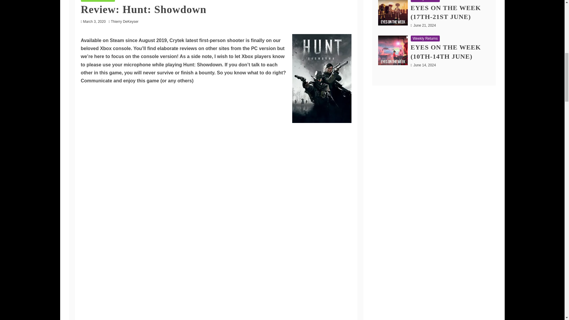  Describe the element at coordinates (126, 21) in the screenshot. I see `Thierry DeKeyser` at that location.